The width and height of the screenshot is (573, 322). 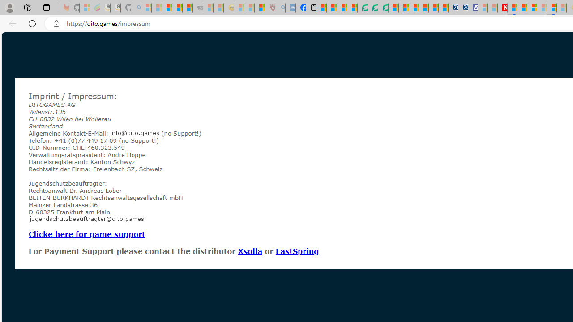 I want to click on Latest Politics News & Archive | Newsweek.com, so click(x=502, y=8).